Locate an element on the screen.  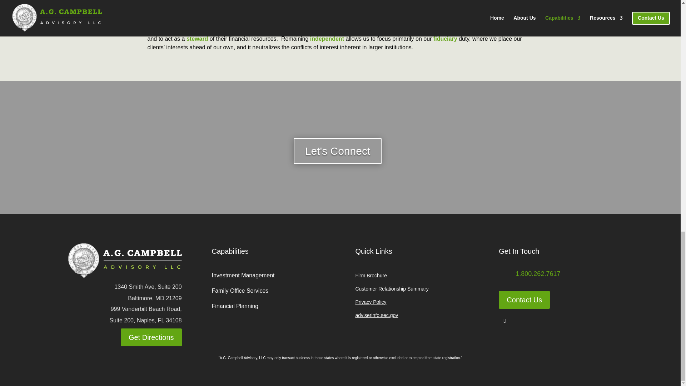
Get Directions is located at coordinates (151, 337).